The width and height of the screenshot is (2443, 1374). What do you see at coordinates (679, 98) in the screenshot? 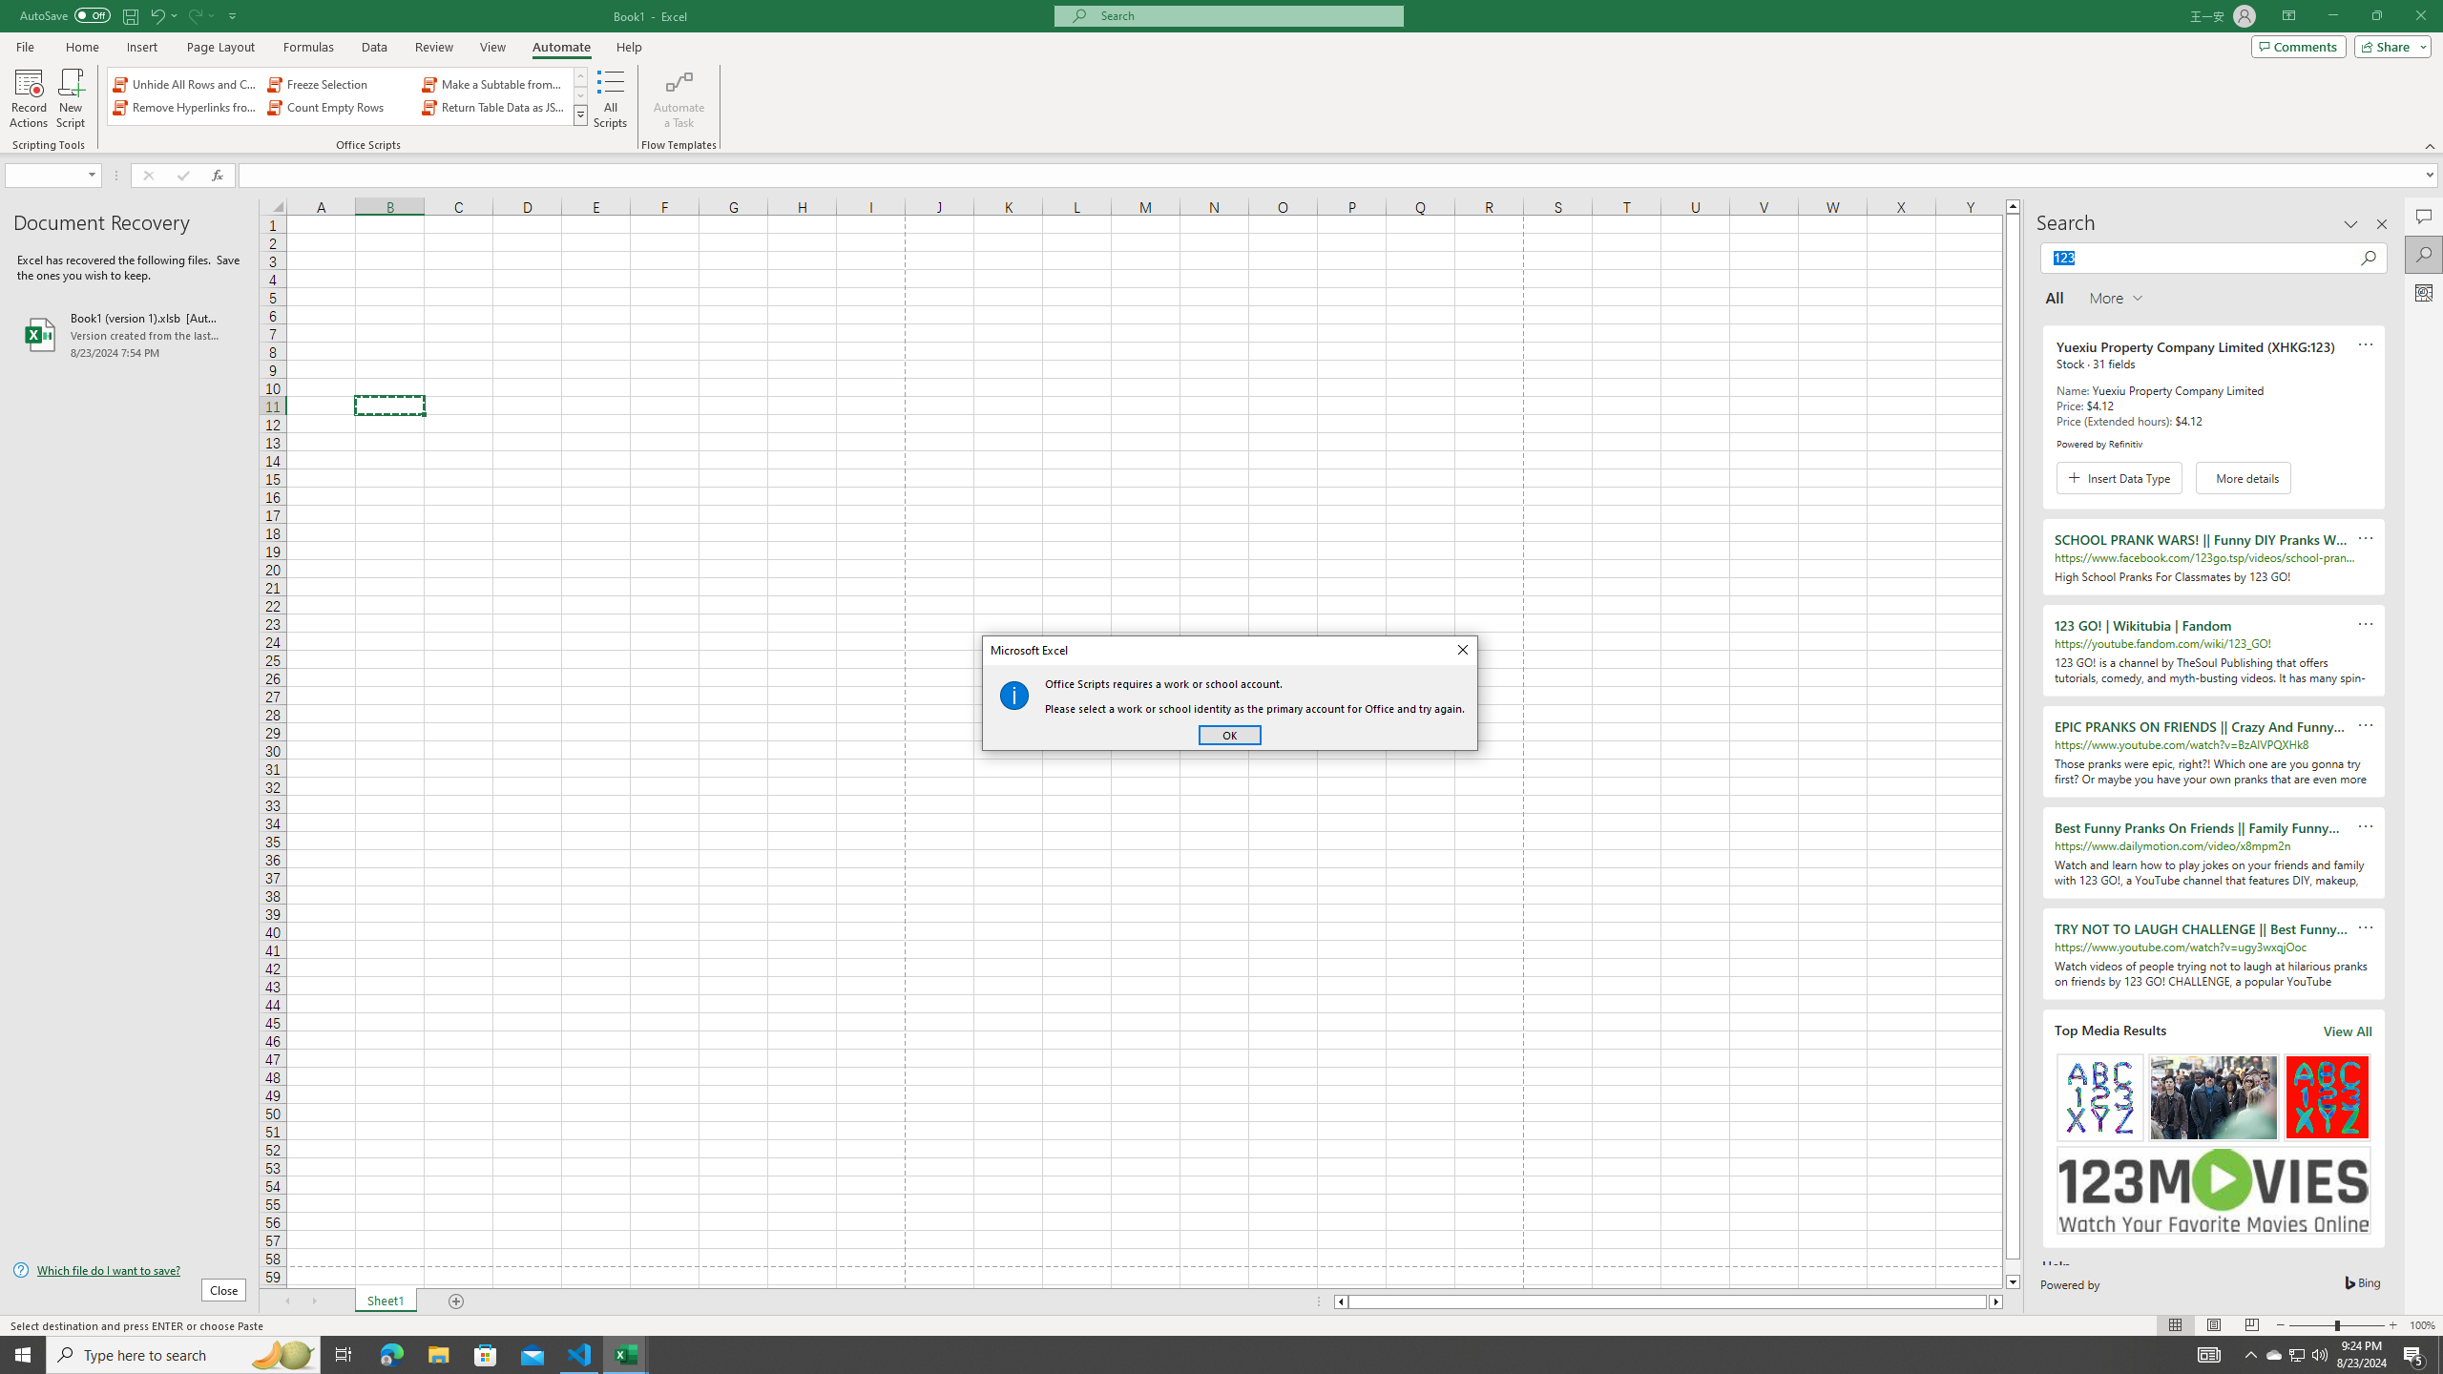
I see `Automate a Task` at bounding box center [679, 98].